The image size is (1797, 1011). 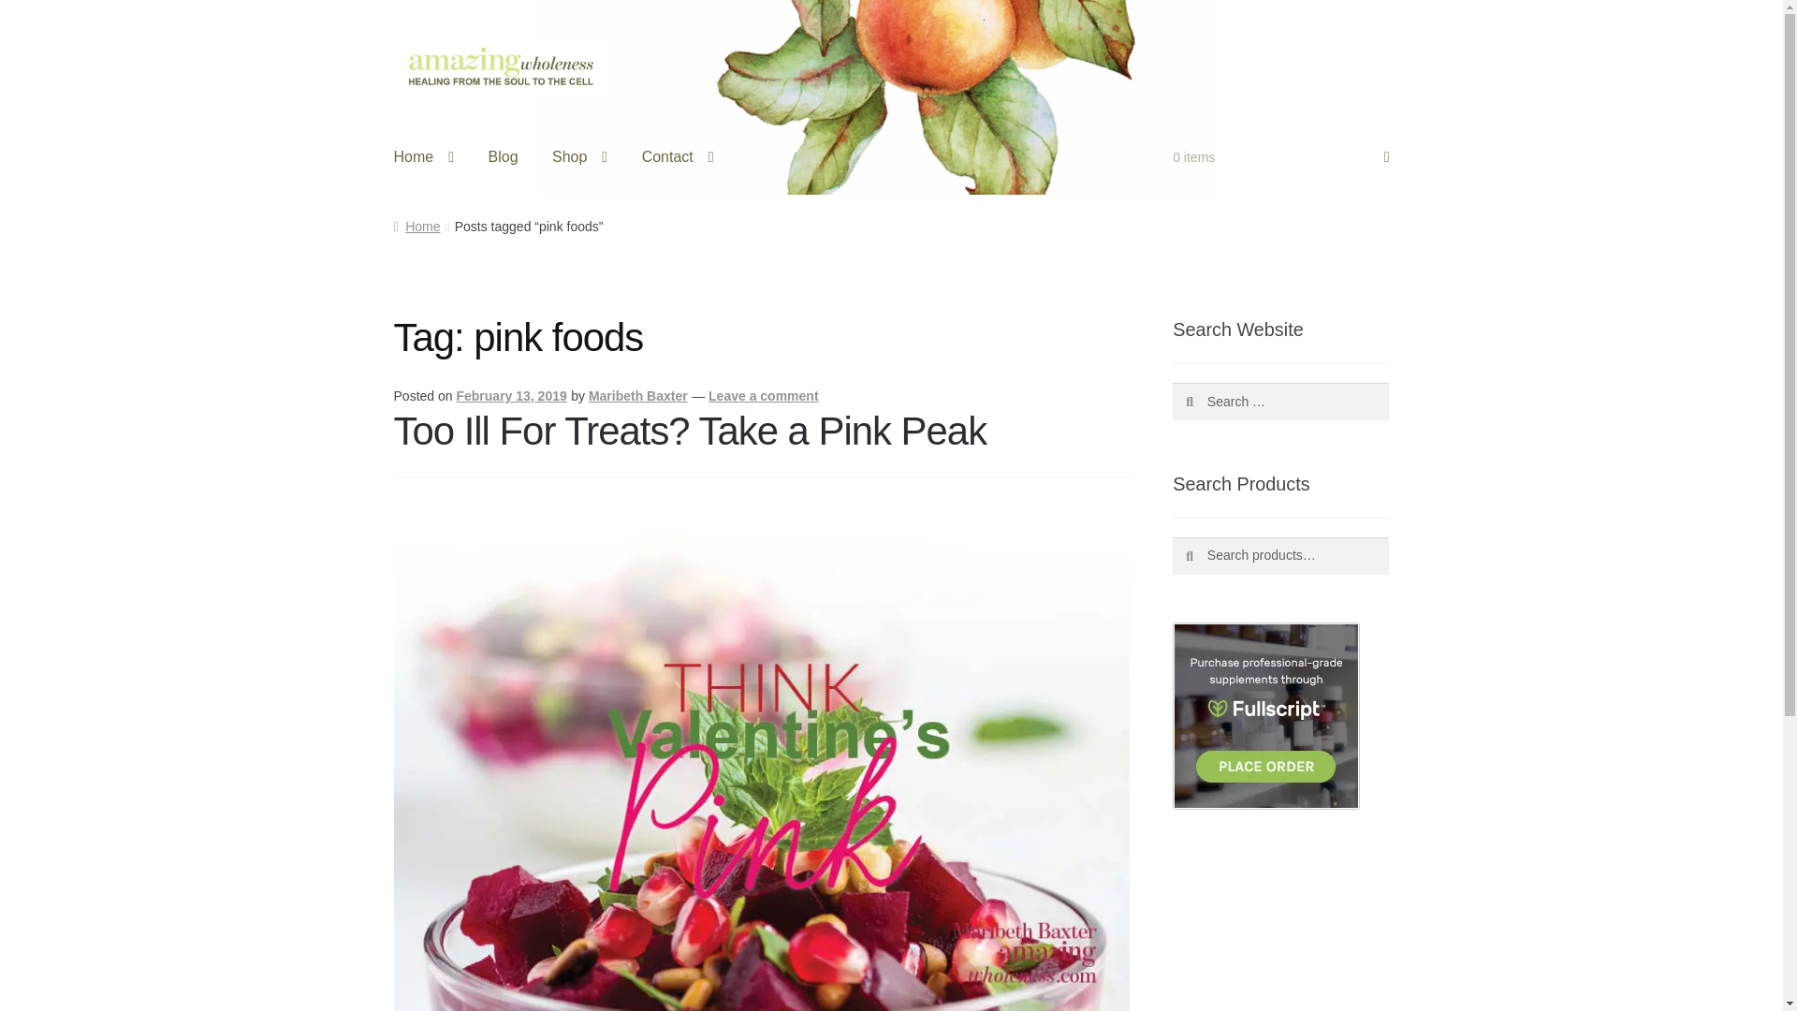 What do you see at coordinates (424, 157) in the screenshot?
I see `Home` at bounding box center [424, 157].